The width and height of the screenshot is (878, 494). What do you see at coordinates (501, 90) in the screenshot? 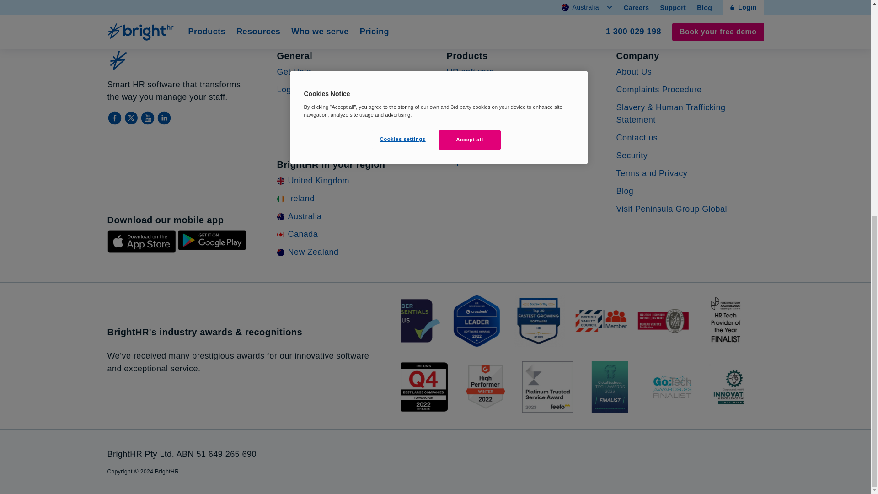
I see `Employment relations advice` at bounding box center [501, 90].